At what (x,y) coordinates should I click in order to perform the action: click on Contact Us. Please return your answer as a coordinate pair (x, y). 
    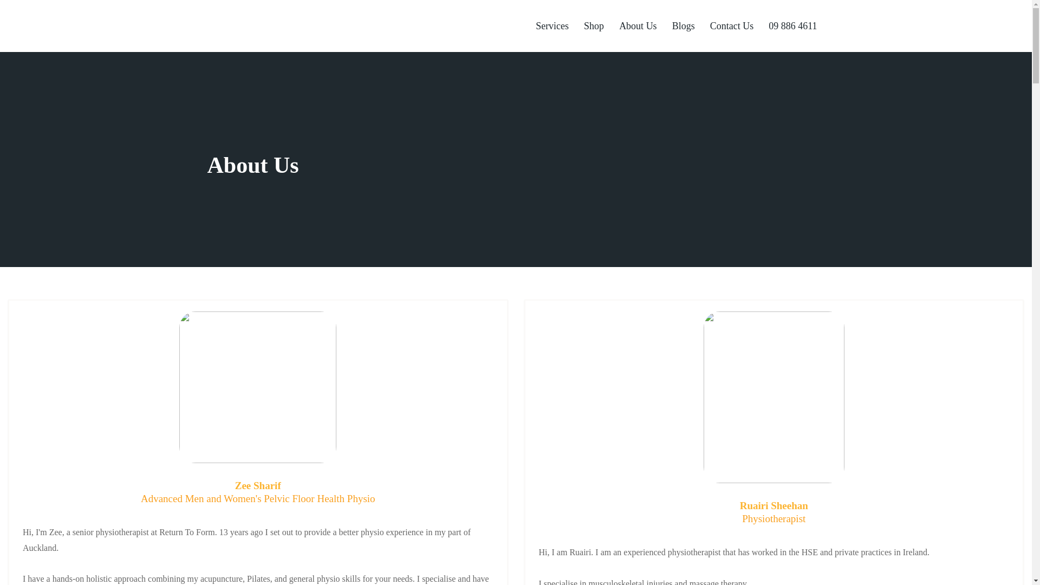
    Looking at the image, I should click on (732, 26).